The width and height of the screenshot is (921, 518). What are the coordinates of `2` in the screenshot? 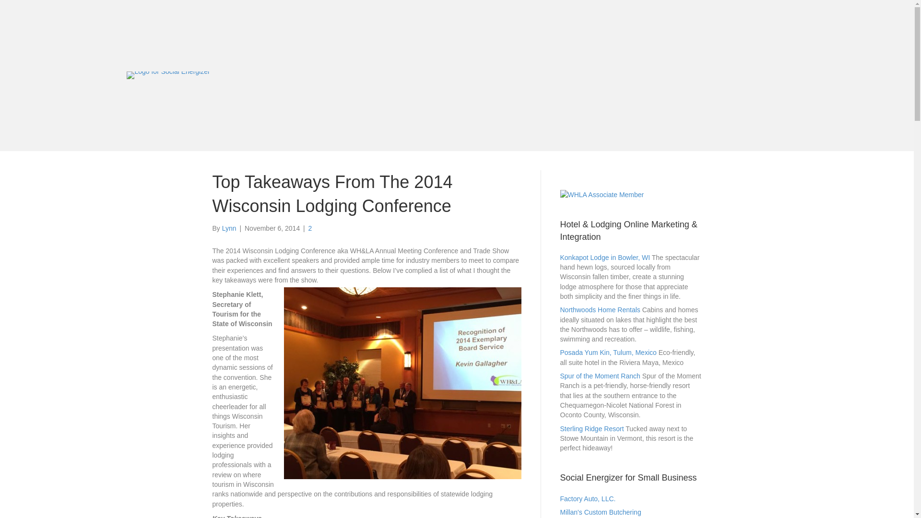 It's located at (310, 228).